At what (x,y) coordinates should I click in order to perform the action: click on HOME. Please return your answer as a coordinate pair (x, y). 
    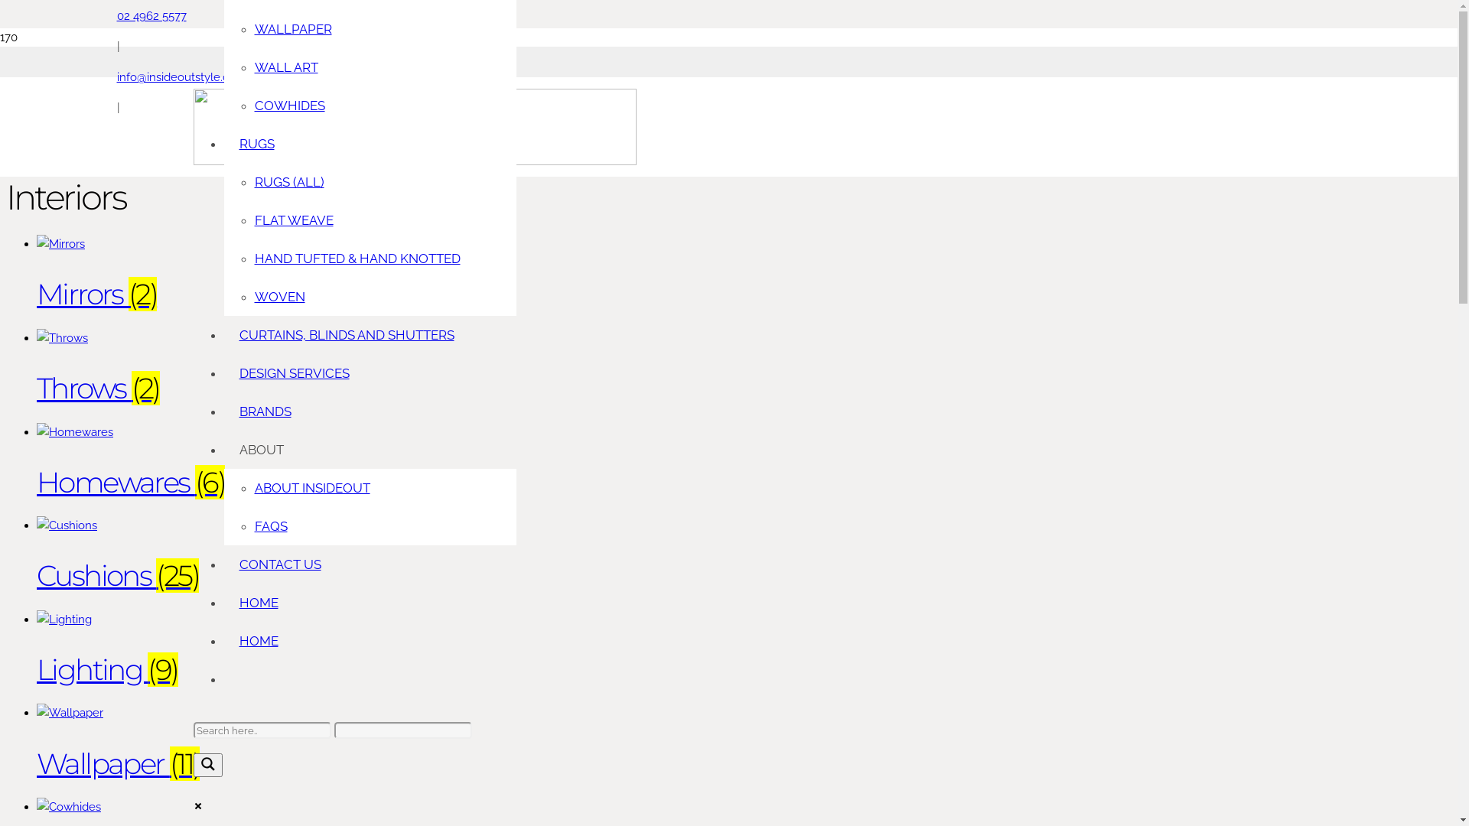
    Looking at the image, I should click on (259, 603).